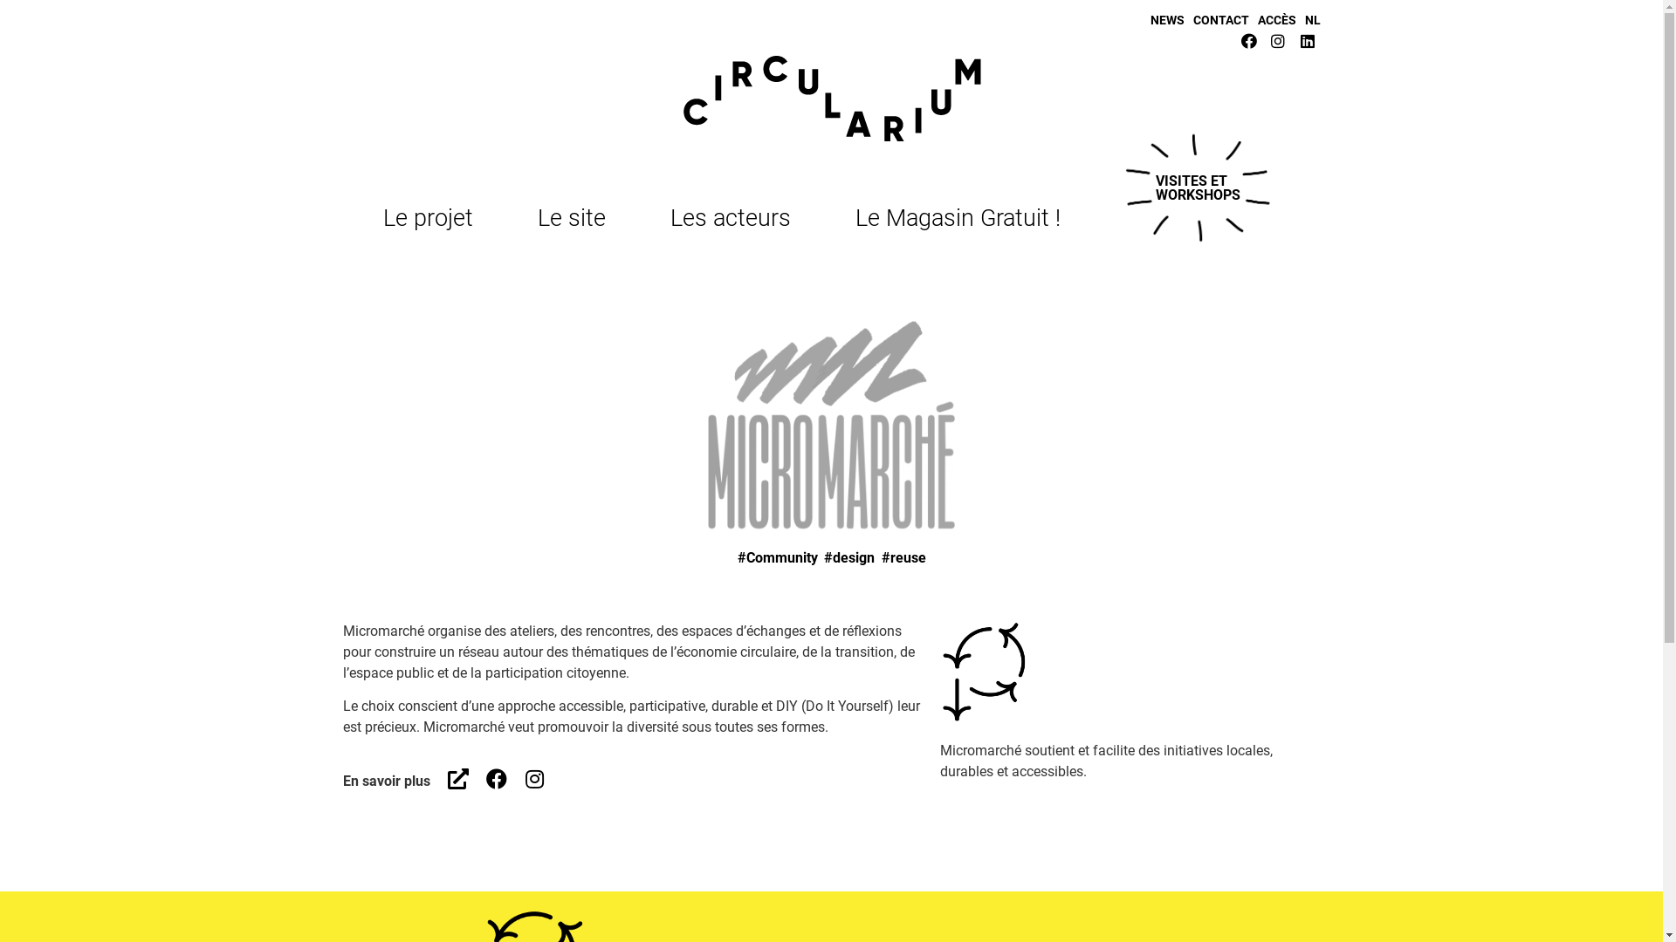  What do you see at coordinates (735, 218) in the screenshot?
I see `Les acteurs` at bounding box center [735, 218].